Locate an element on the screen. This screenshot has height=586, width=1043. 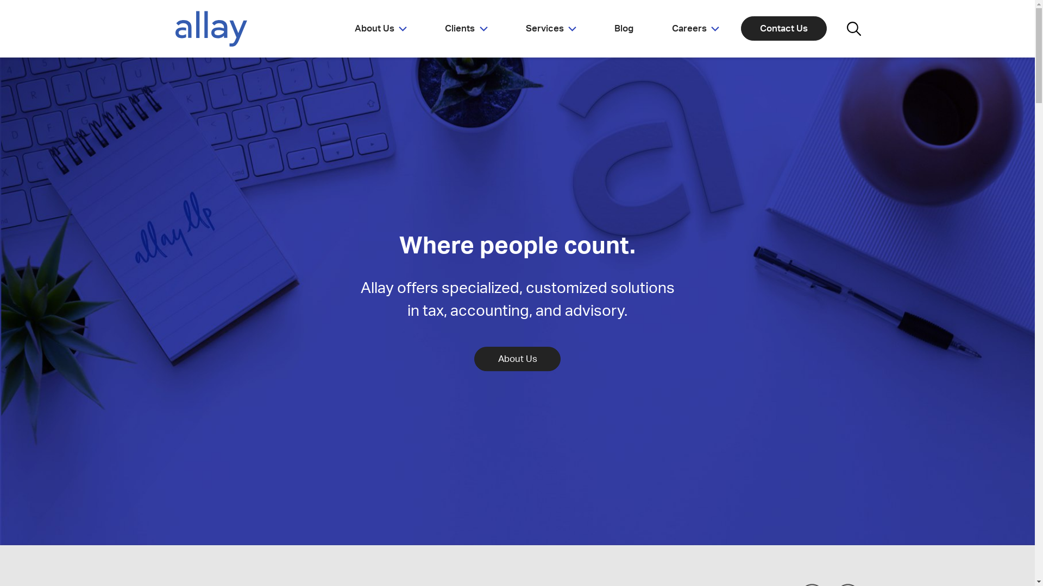
Contact Us is located at coordinates (784, 28).